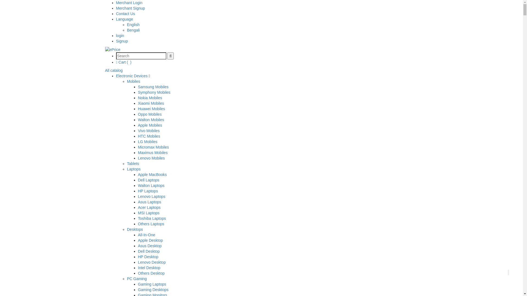 The width and height of the screenshot is (527, 296). I want to click on Lenovo Mobiles, so click(151, 158).